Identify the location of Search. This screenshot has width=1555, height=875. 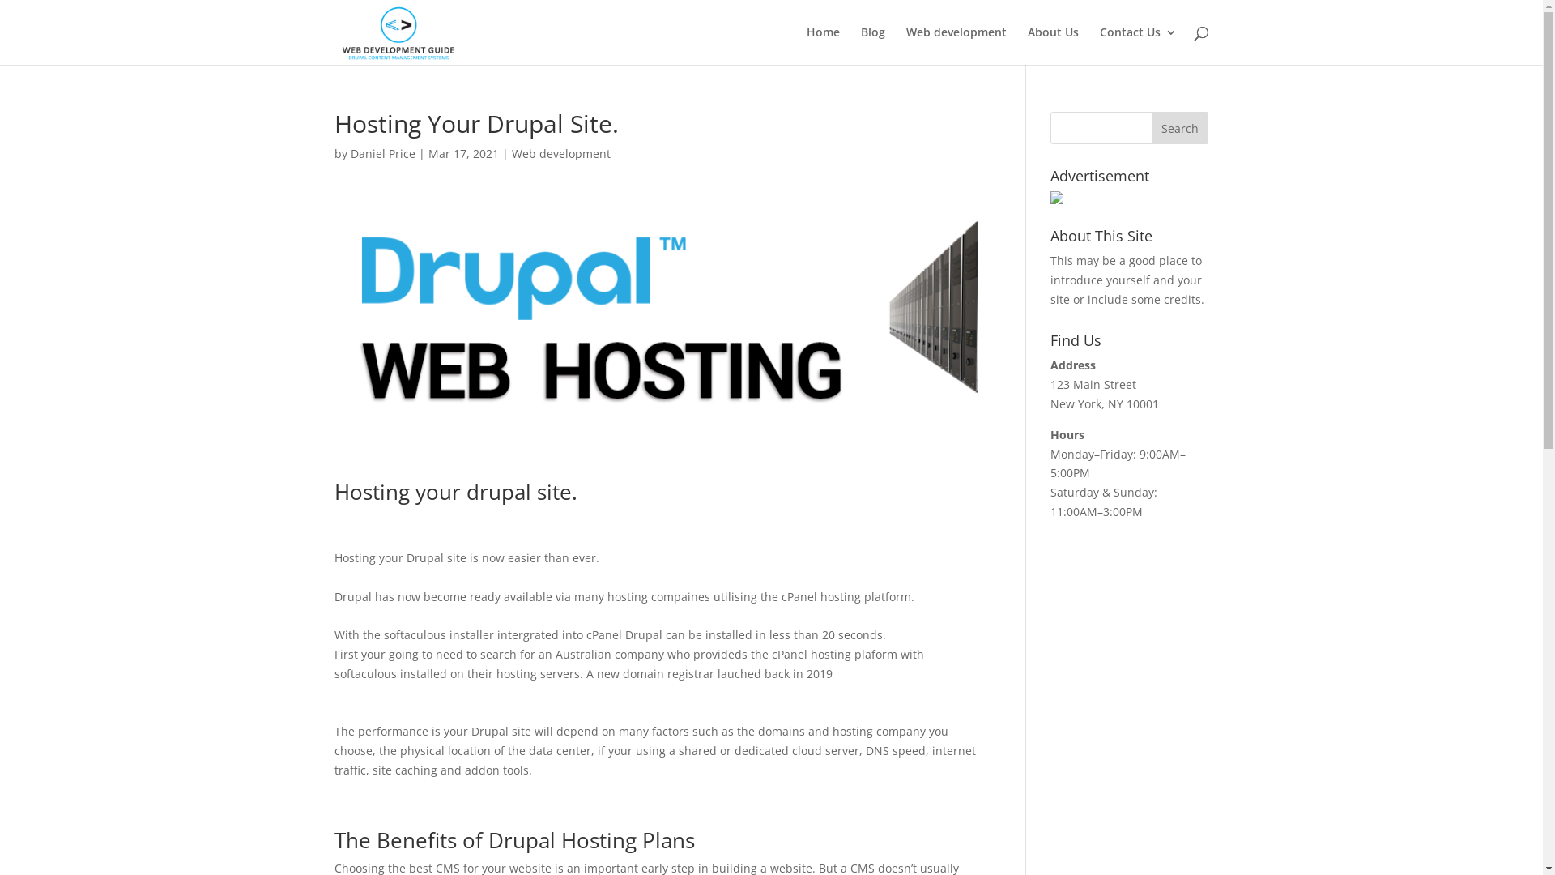
(1180, 128).